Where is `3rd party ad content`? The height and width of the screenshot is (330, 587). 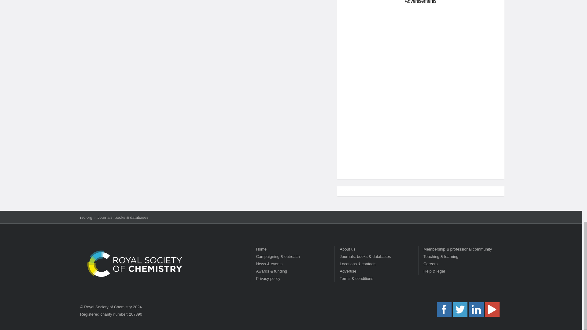 3rd party ad content is located at coordinates (421, 131).